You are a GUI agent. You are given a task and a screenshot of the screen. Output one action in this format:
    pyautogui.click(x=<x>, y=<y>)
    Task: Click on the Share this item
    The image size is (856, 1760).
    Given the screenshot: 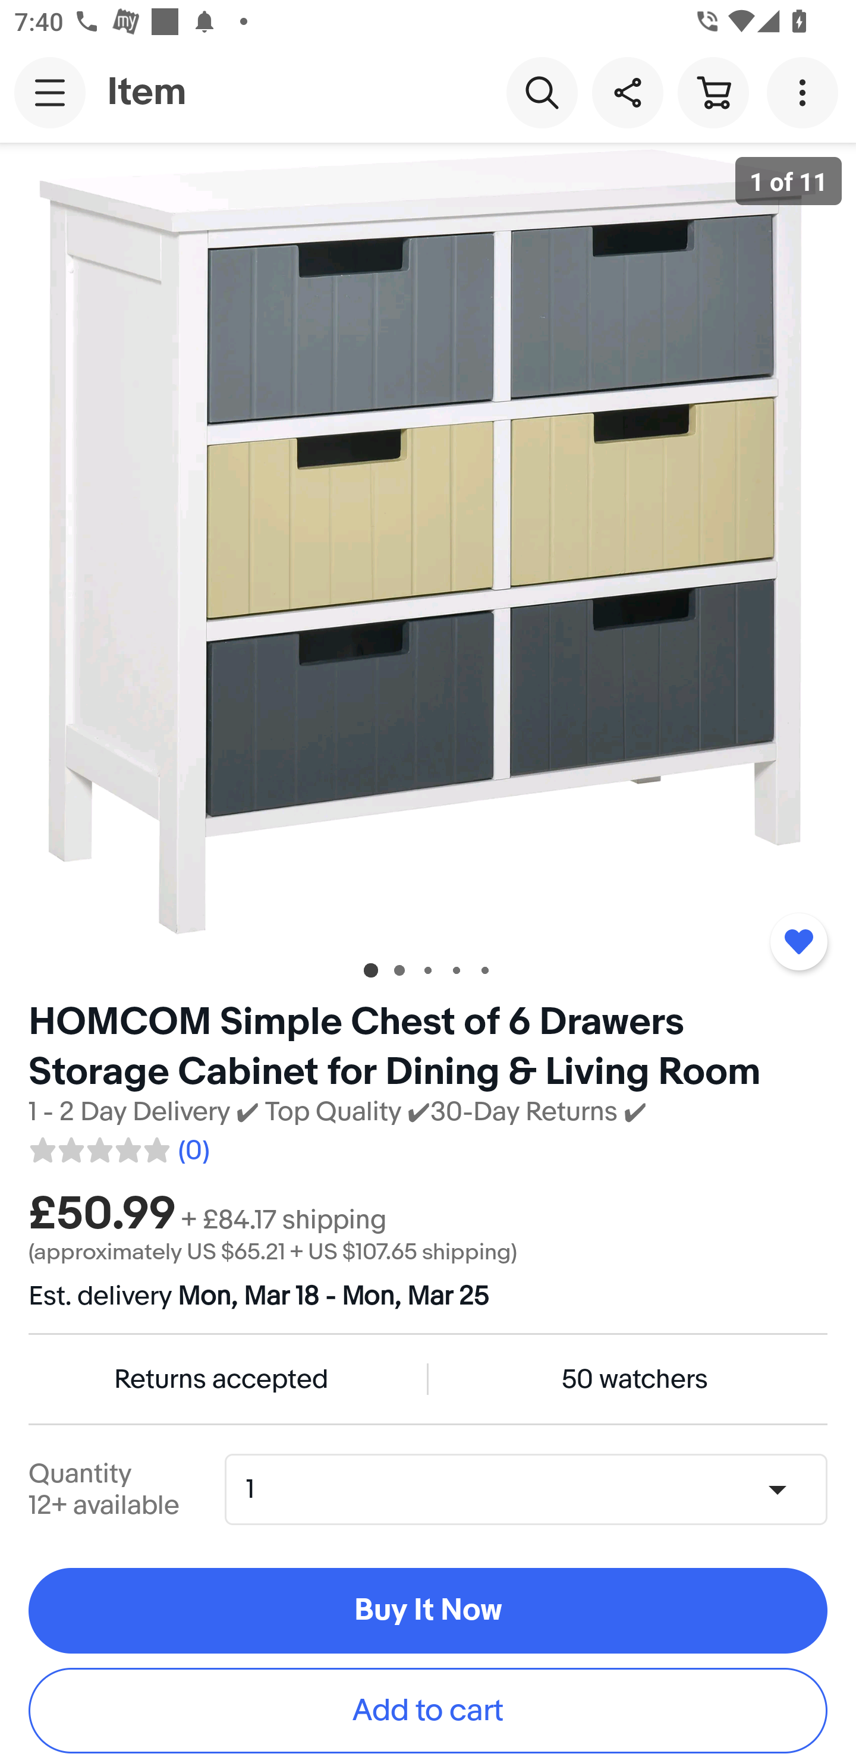 What is the action you would take?
    pyautogui.click(x=627, y=92)
    